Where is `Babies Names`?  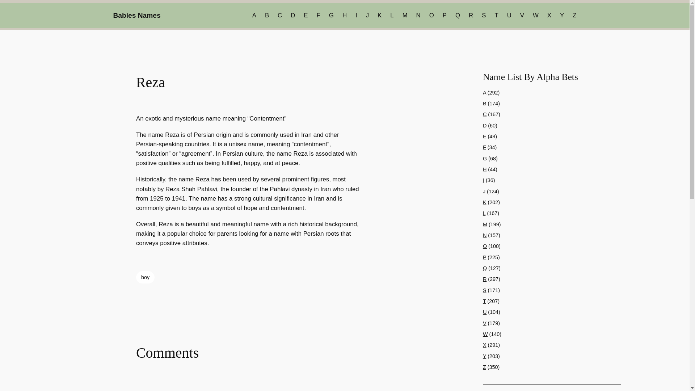 Babies Names is located at coordinates (136, 15).